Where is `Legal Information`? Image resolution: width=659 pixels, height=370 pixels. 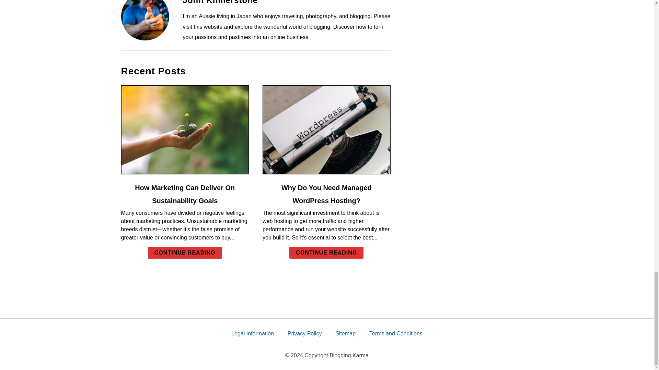
Legal Information is located at coordinates (253, 333).